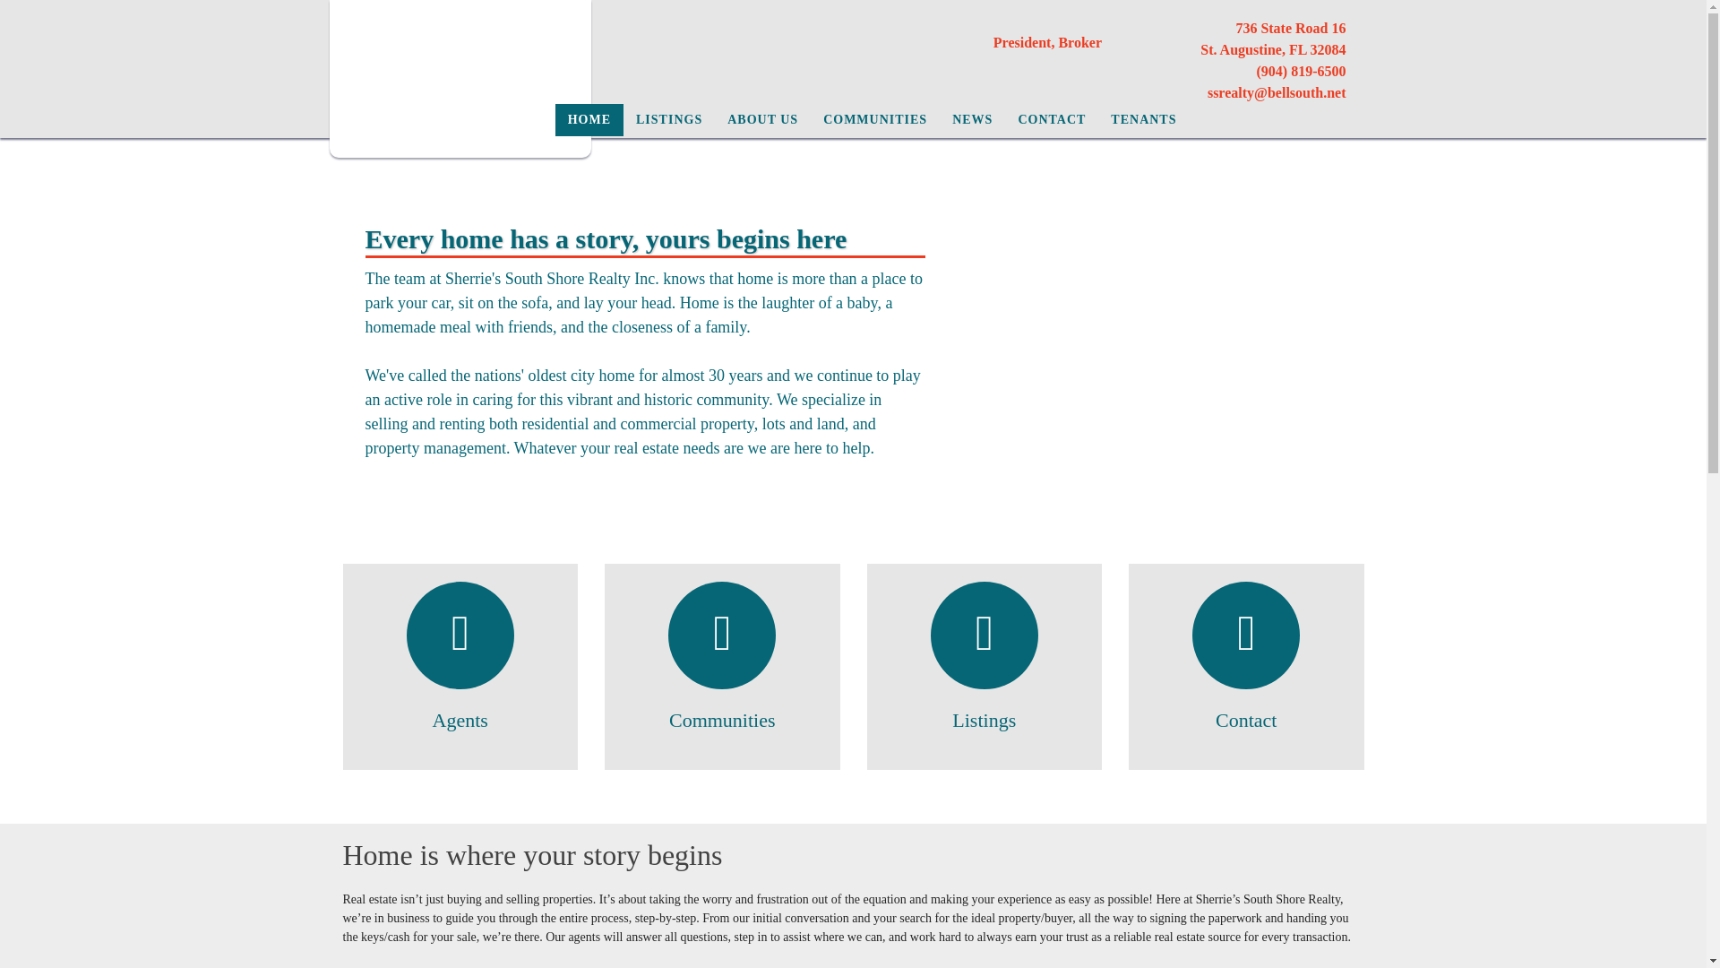  I want to click on HOME, so click(589, 120).